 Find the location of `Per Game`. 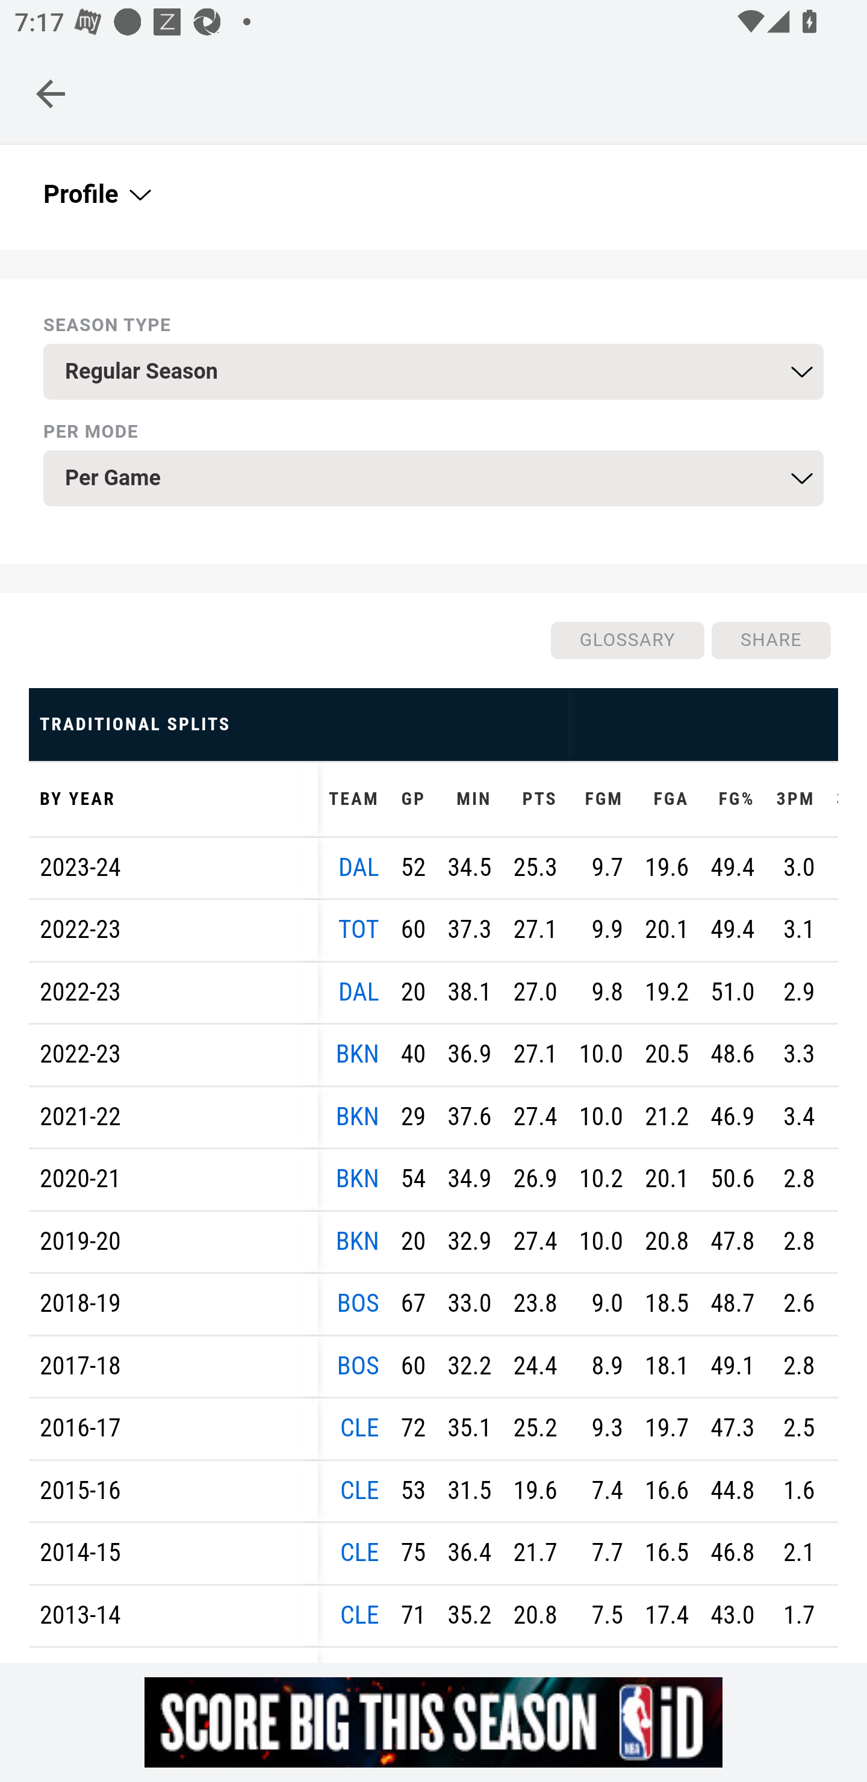

Per Game is located at coordinates (433, 480).